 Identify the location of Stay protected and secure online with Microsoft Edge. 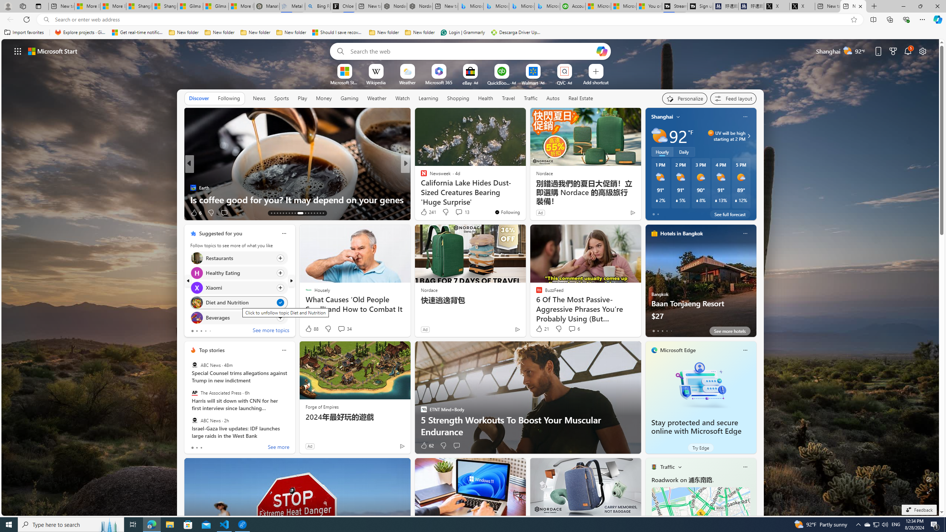
(701, 385).